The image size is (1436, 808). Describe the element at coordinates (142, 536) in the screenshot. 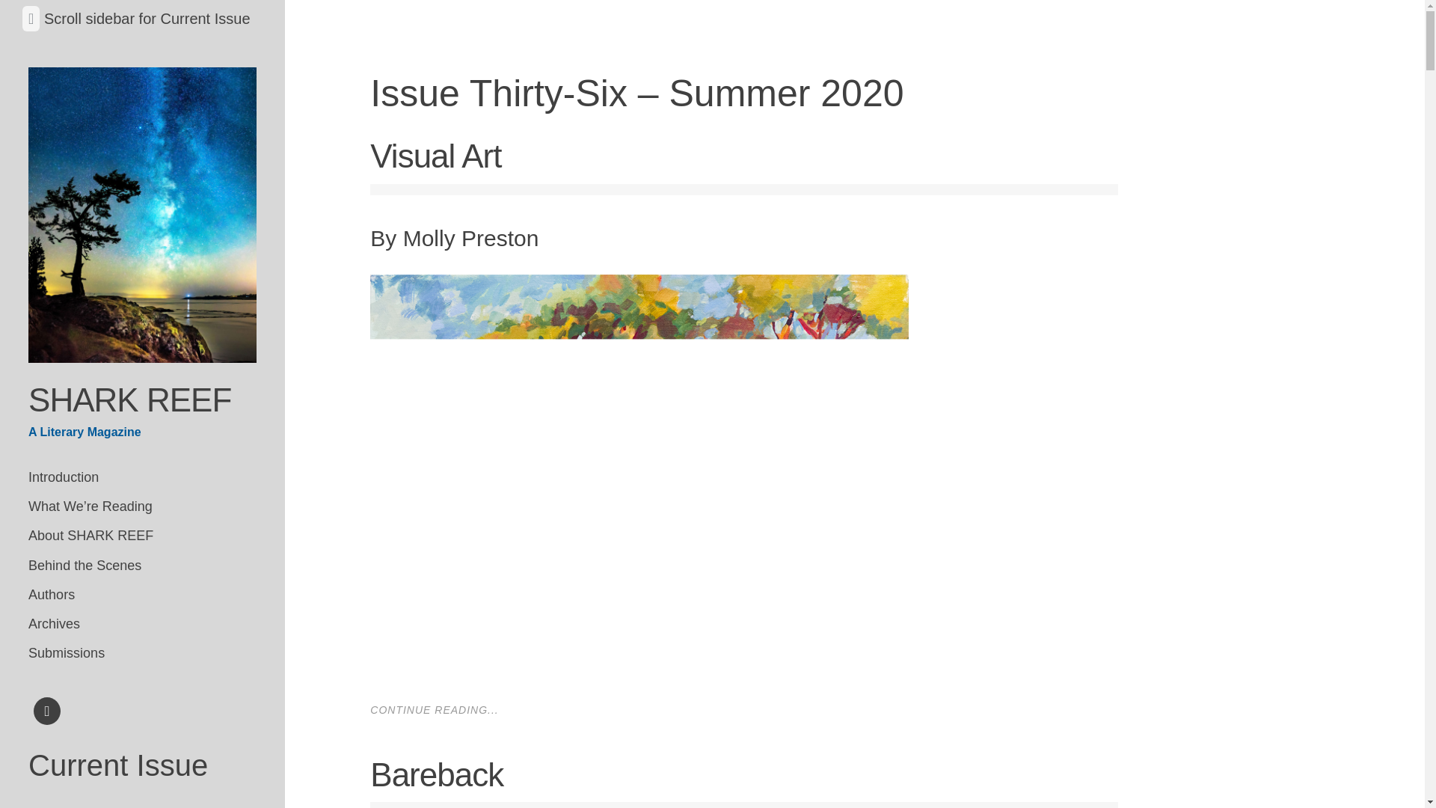

I see `About SHARK REEF` at that location.